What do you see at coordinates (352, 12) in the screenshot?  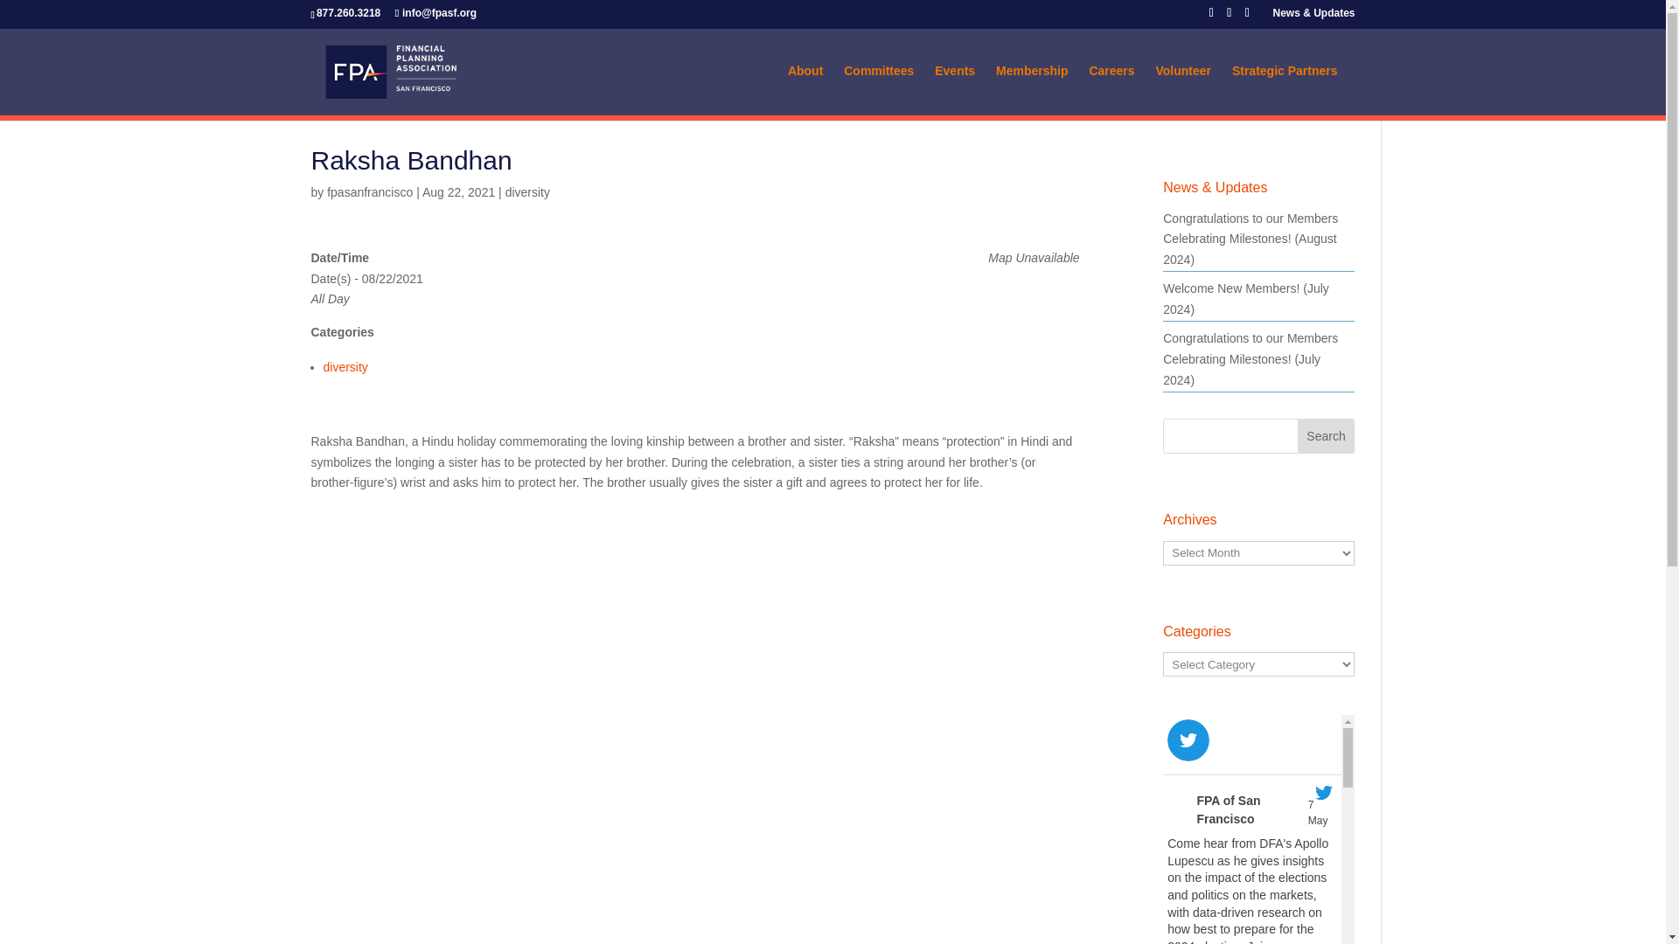 I see `877.260.3218` at bounding box center [352, 12].